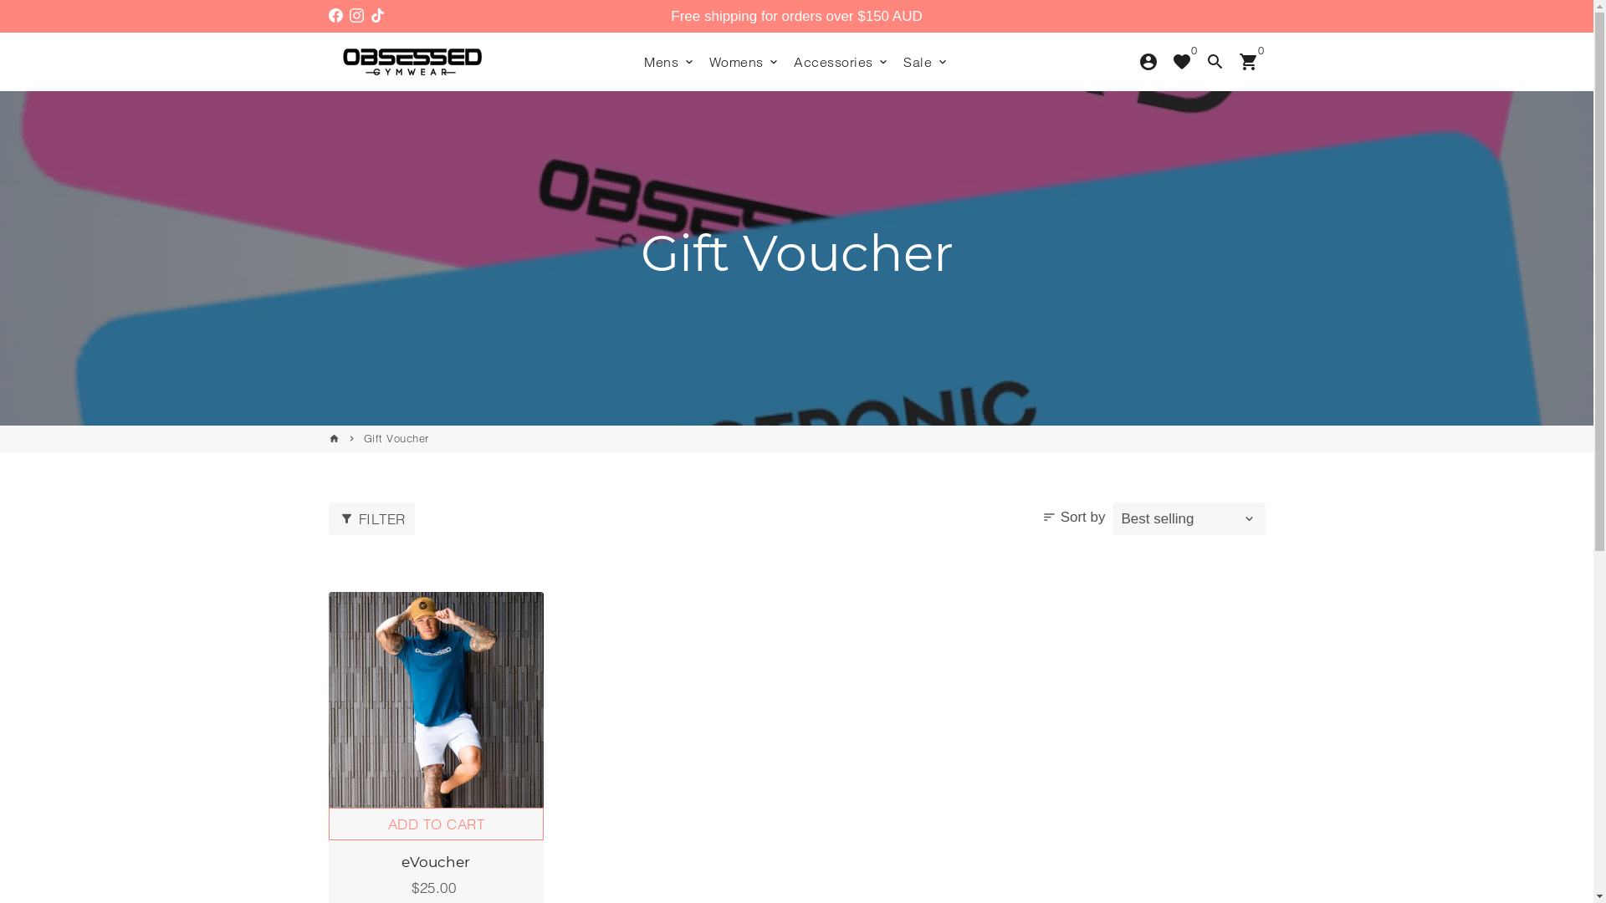 The height and width of the screenshot is (903, 1606). What do you see at coordinates (371, 518) in the screenshot?
I see `filter_altFILTER` at bounding box center [371, 518].